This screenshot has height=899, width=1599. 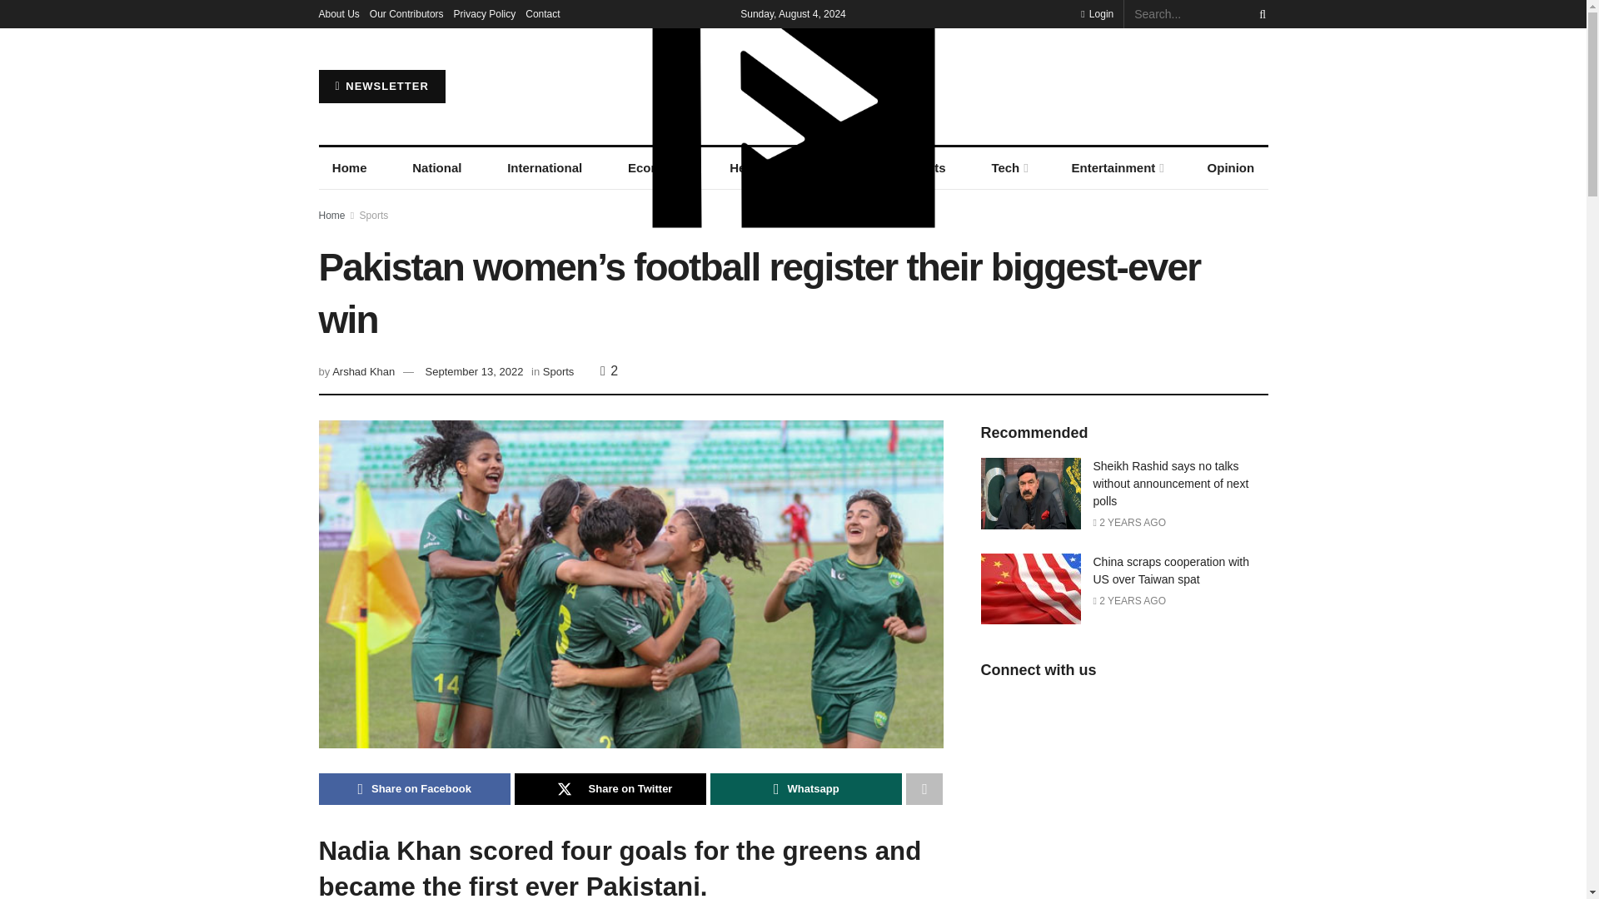 I want to click on Entertainment, so click(x=1116, y=168).